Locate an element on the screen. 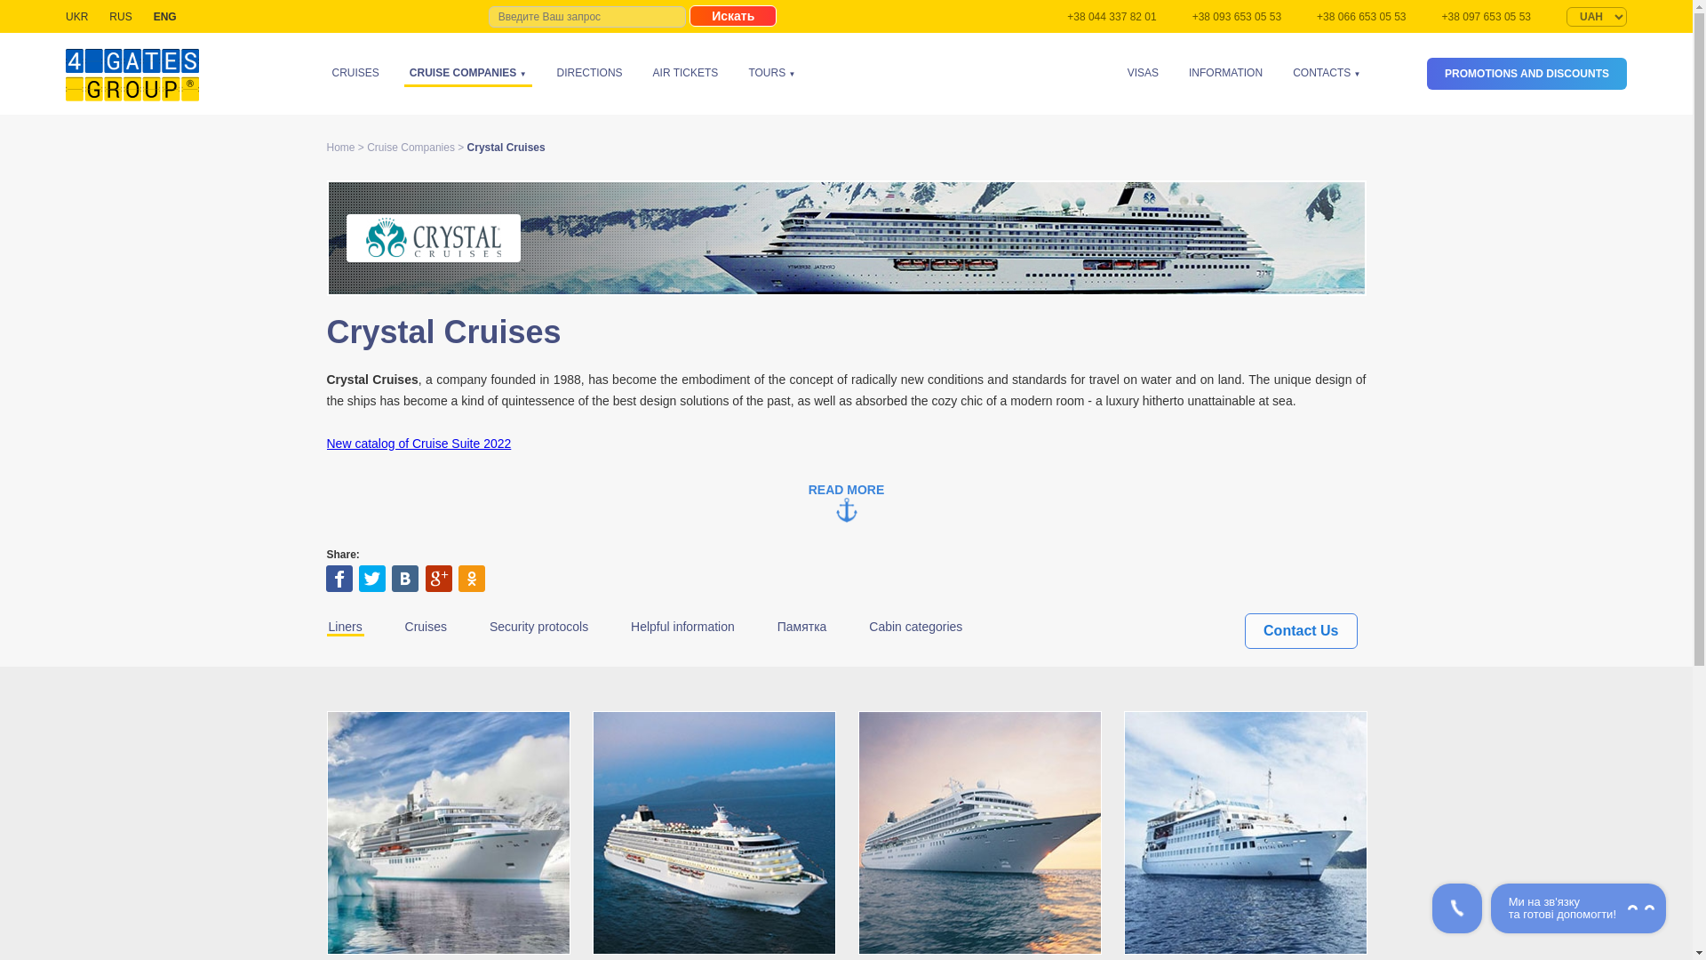 This screenshot has height=960, width=1706. UKR is located at coordinates (76, 16).